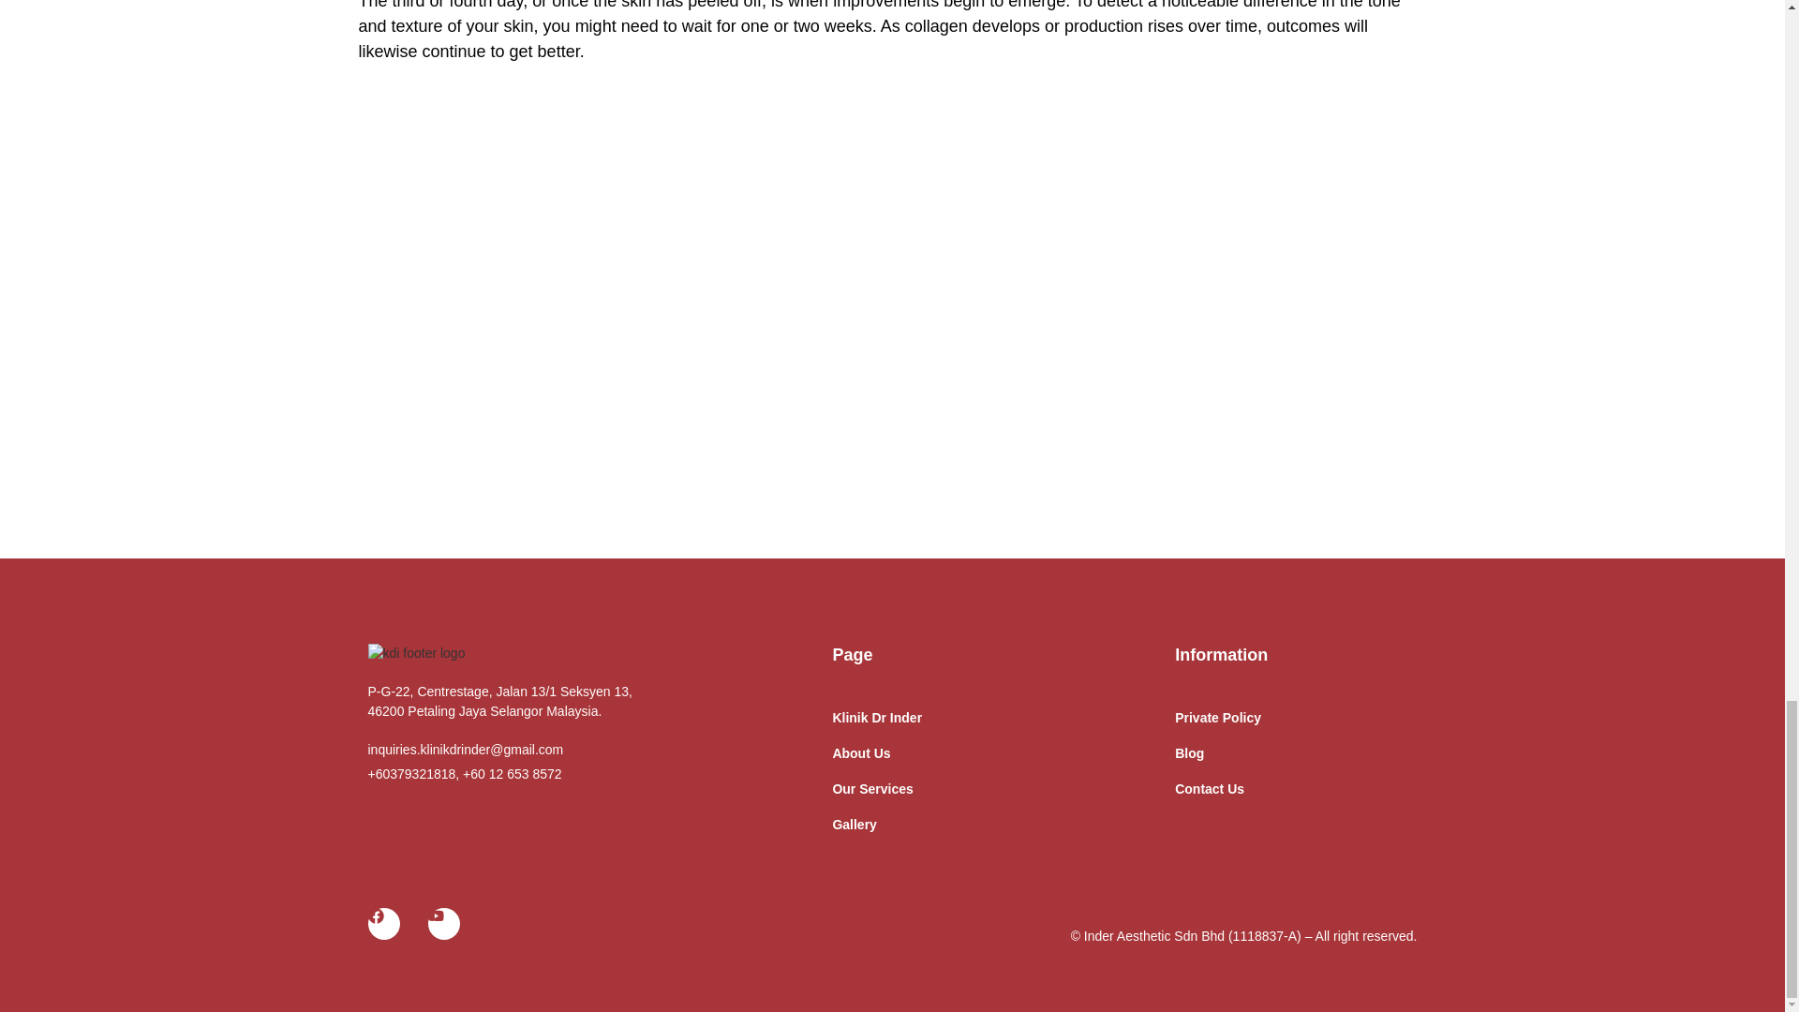 The image size is (1799, 1012). What do you see at coordinates (415, 653) in the screenshot?
I see `kdi footer logo` at bounding box center [415, 653].